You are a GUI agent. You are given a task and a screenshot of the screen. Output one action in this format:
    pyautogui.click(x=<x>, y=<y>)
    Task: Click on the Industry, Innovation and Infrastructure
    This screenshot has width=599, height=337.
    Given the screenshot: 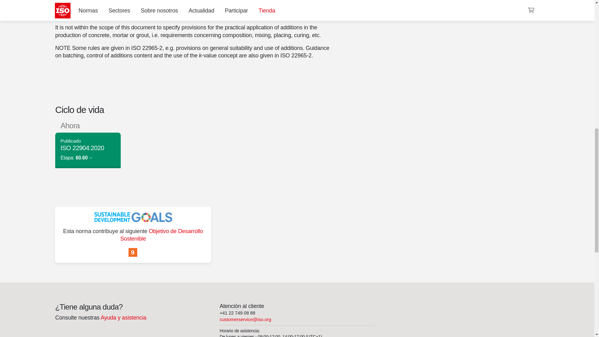 What is the action you would take?
    pyautogui.click(x=133, y=253)
    